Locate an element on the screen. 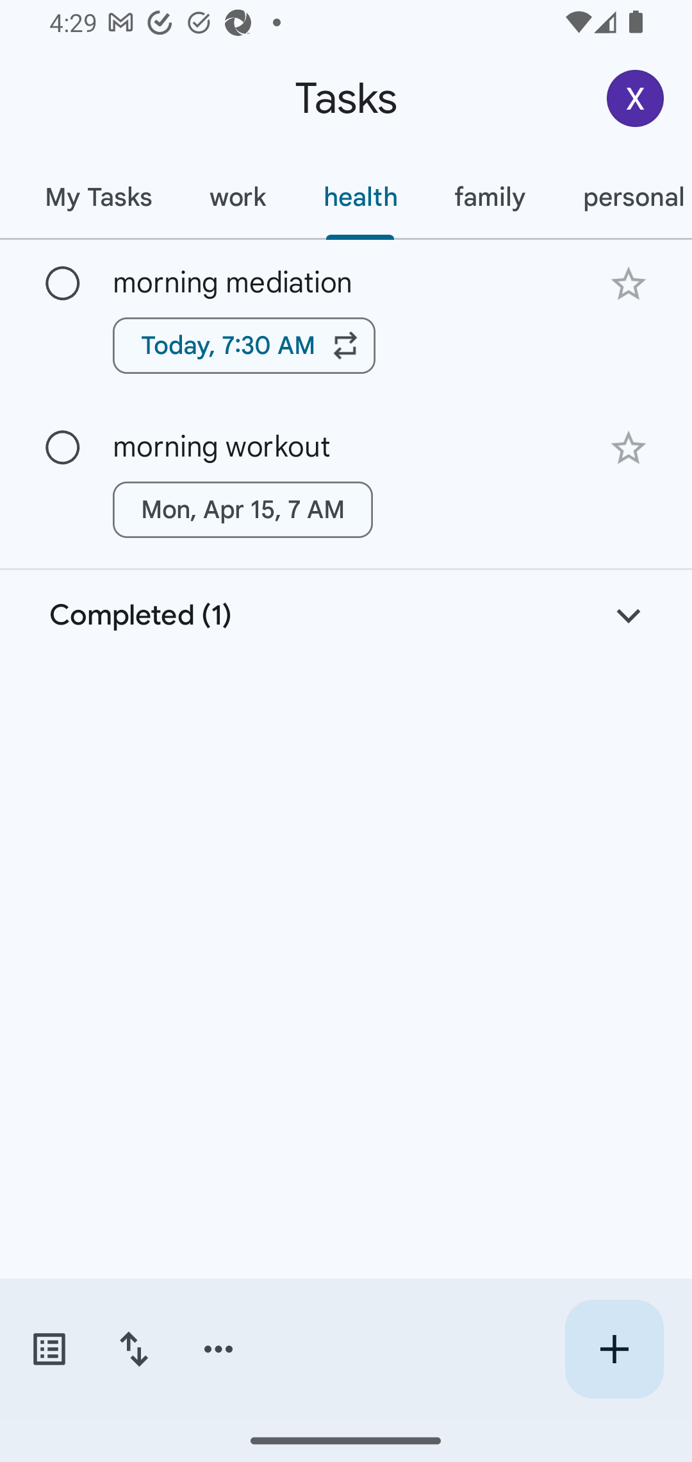 This screenshot has width=692, height=1462. Switch task lists is located at coordinates (49, 1349).